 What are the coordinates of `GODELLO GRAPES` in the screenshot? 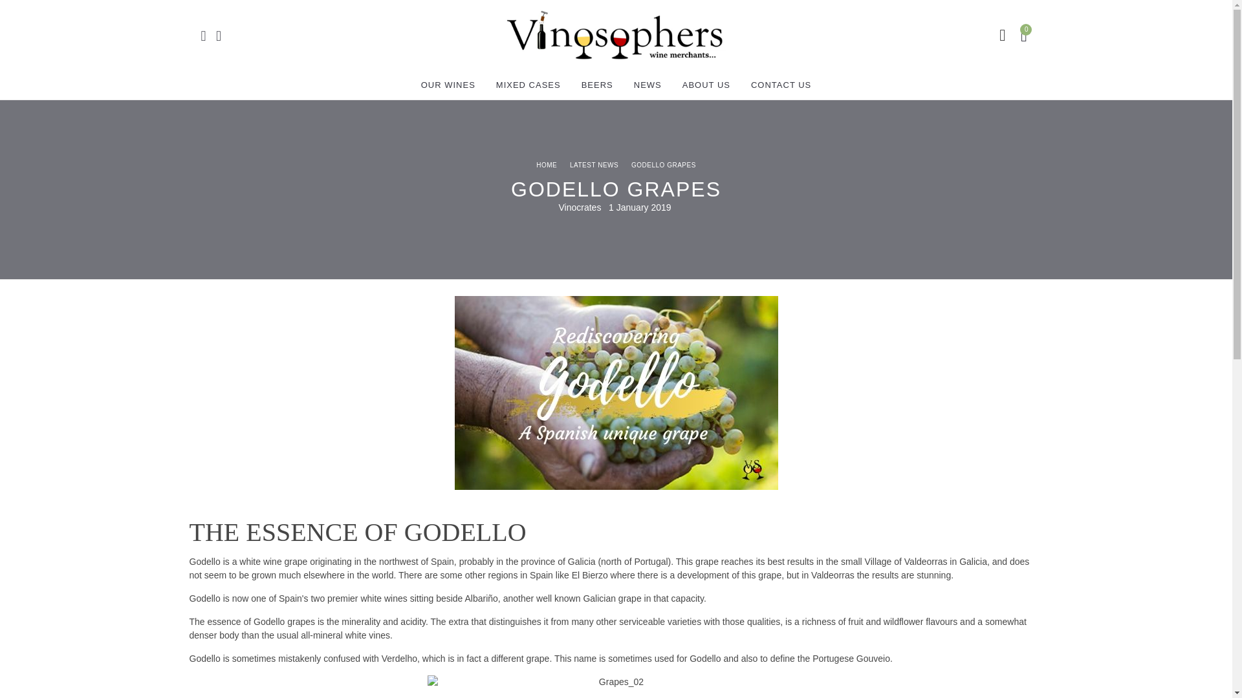 It's located at (663, 165).